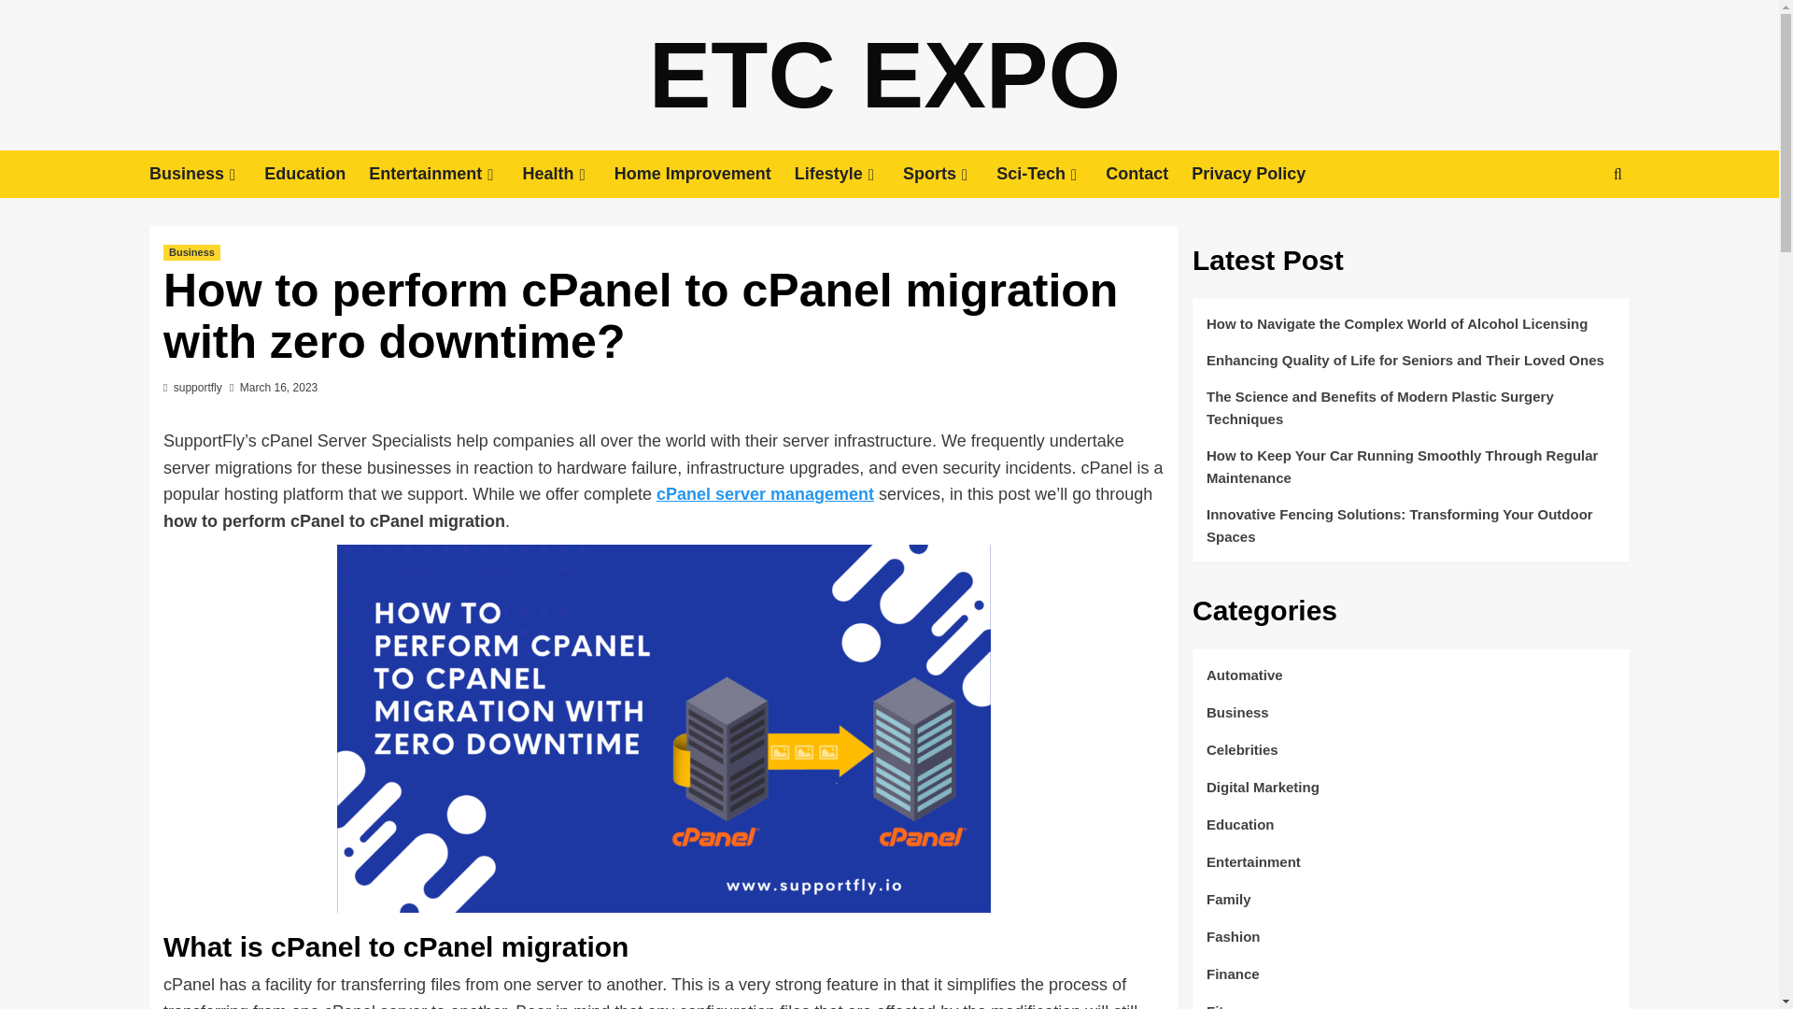 This screenshot has width=1793, height=1009. Describe the element at coordinates (569, 174) in the screenshot. I see `Health` at that location.